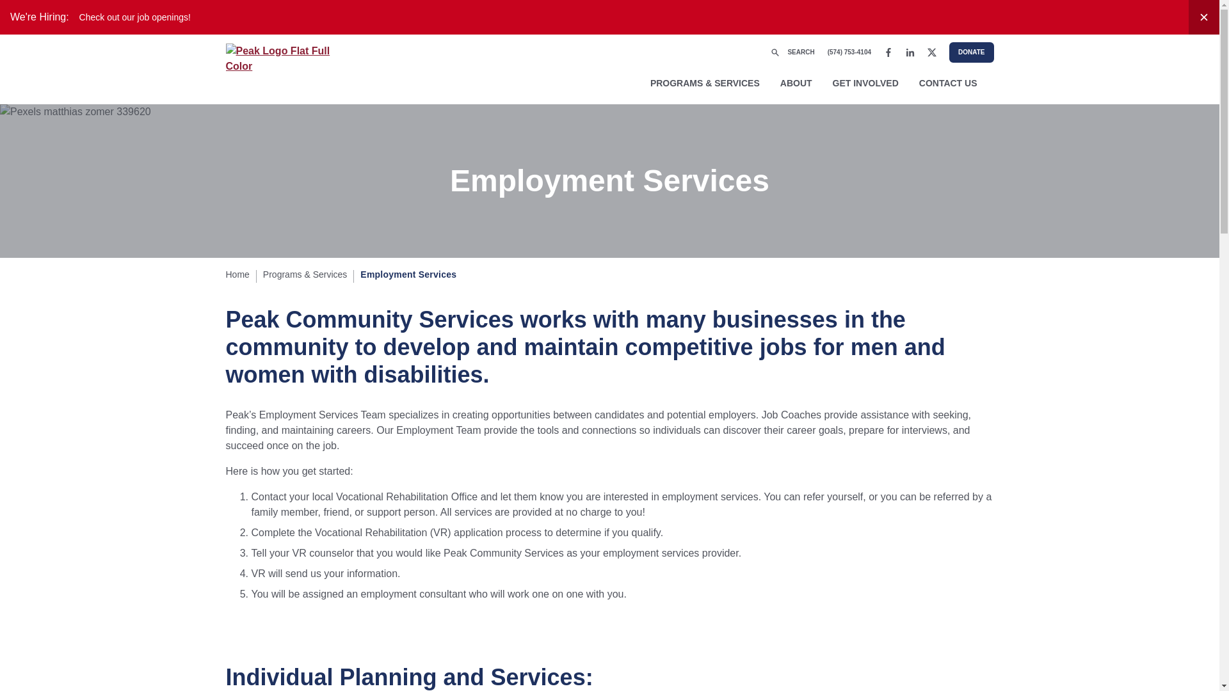  What do you see at coordinates (237, 274) in the screenshot?
I see `Home` at bounding box center [237, 274].